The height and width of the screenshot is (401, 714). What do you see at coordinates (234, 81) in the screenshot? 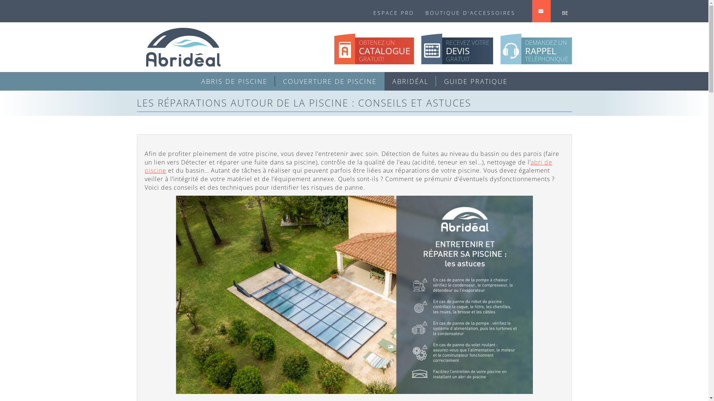
I see `ABRIS DE PISCINE` at bounding box center [234, 81].